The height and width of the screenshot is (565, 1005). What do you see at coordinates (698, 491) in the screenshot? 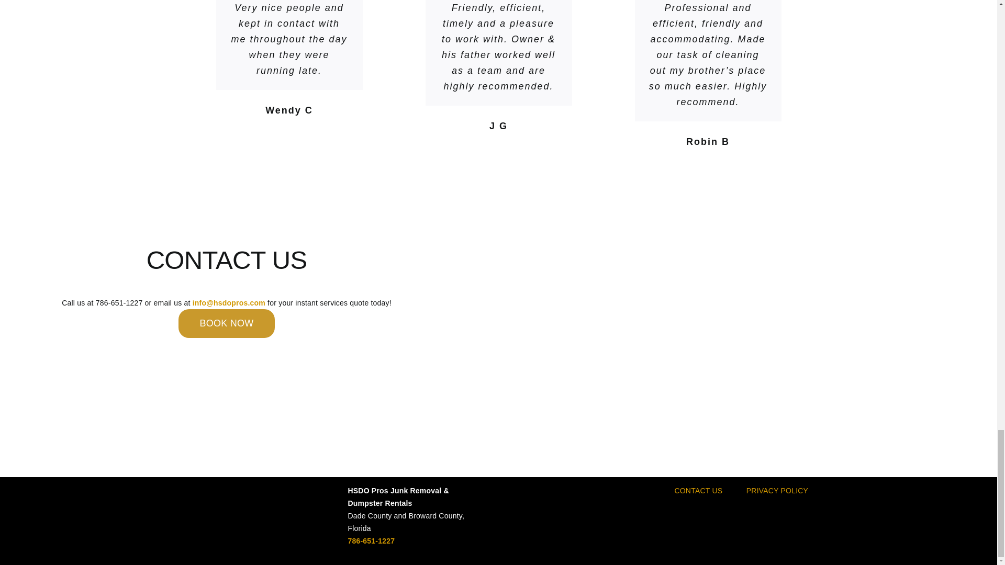
I see `CONTACT US` at bounding box center [698, 491].